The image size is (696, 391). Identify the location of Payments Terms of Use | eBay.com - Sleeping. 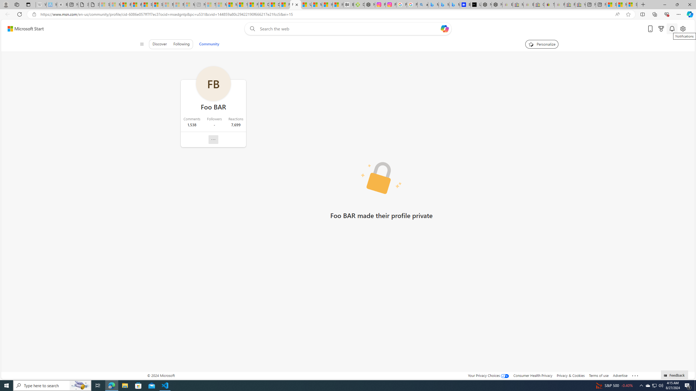
(560, 5).